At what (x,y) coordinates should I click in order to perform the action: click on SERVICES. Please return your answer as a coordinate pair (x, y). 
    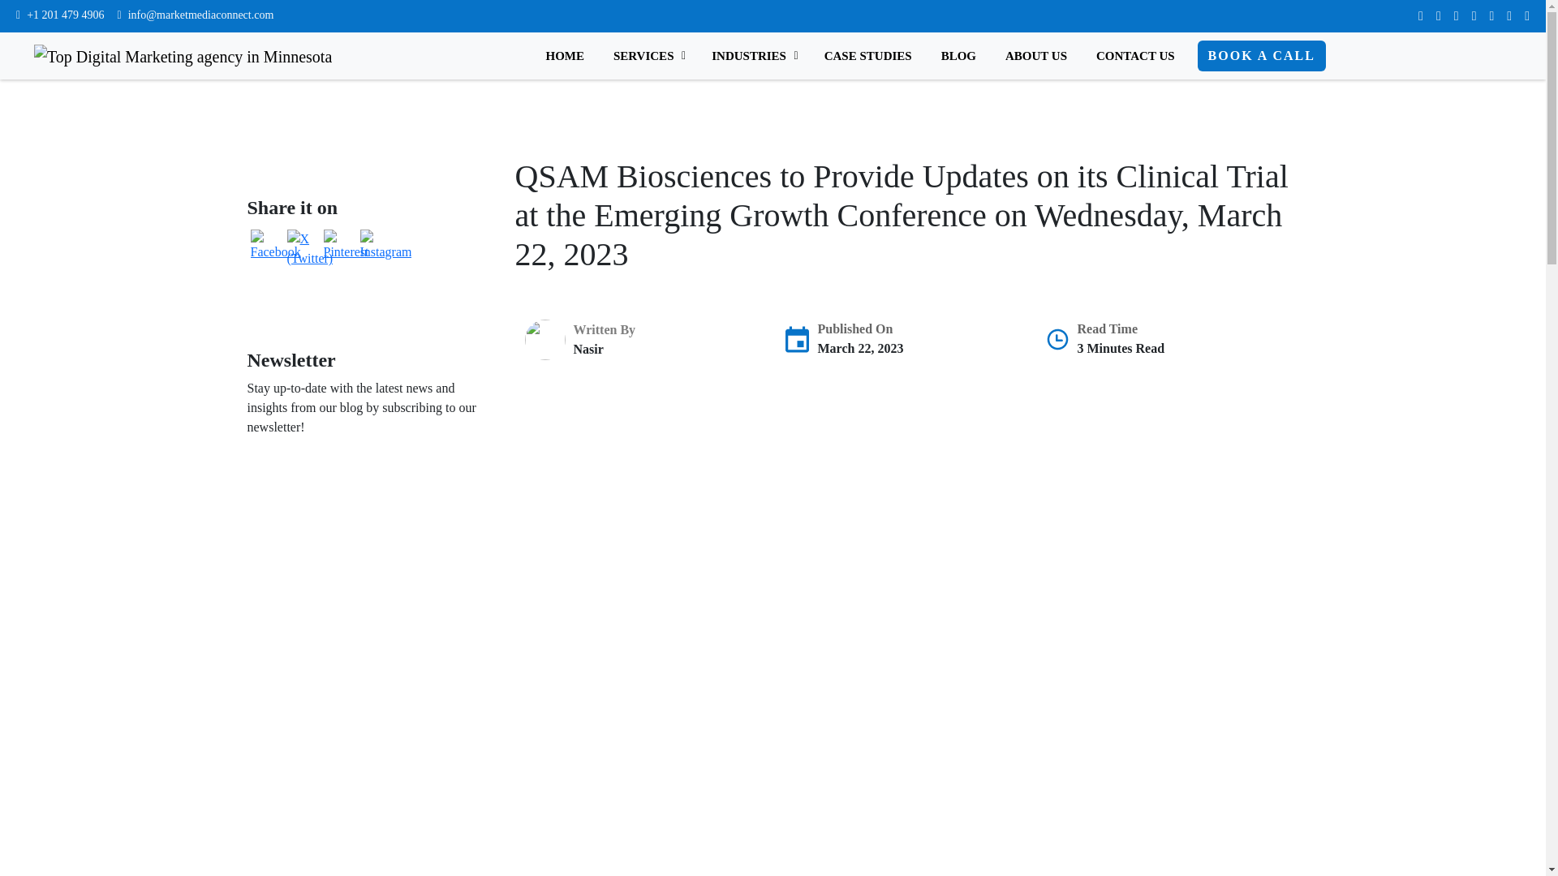
    Looking at the image, I should click on (648, 55).